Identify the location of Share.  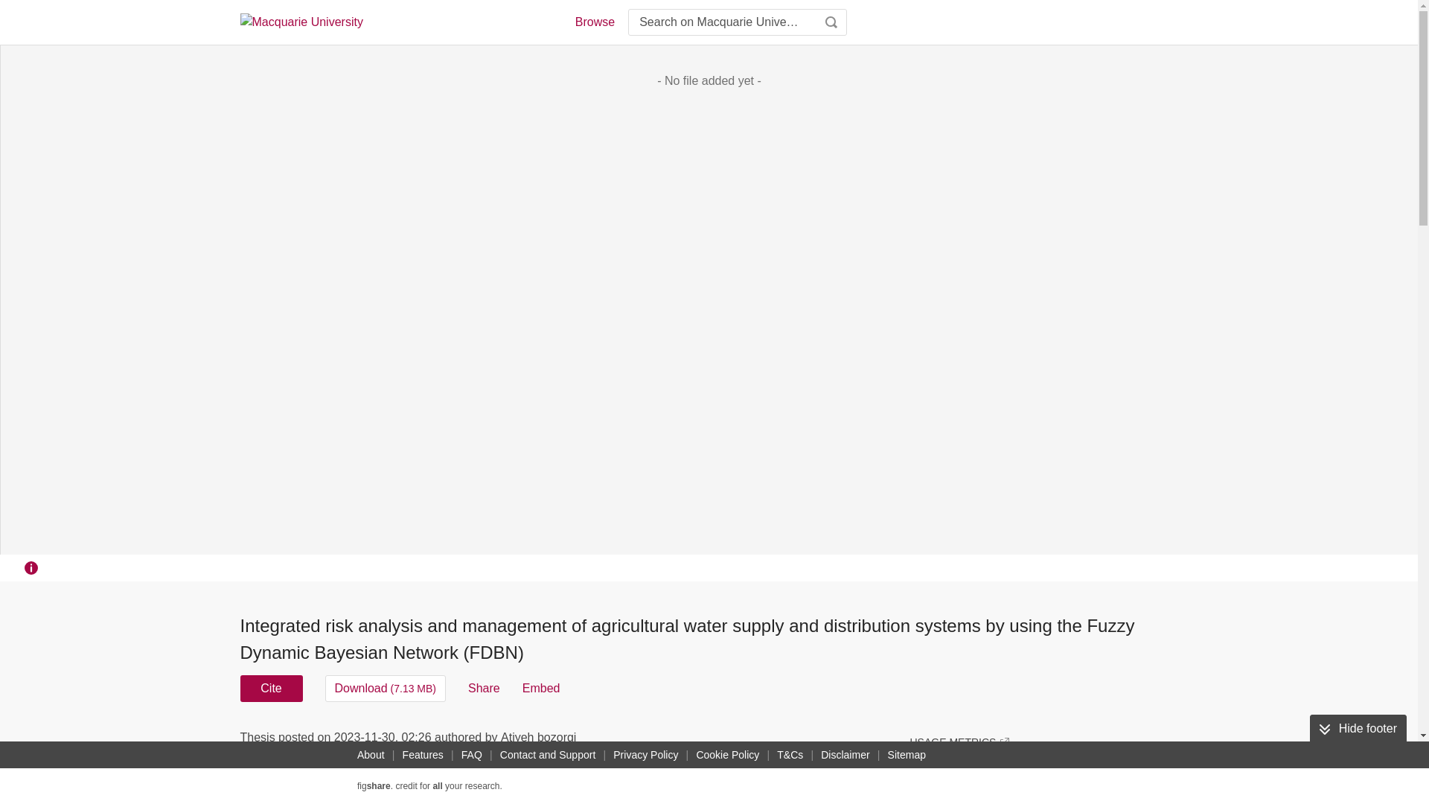
(484, 688).